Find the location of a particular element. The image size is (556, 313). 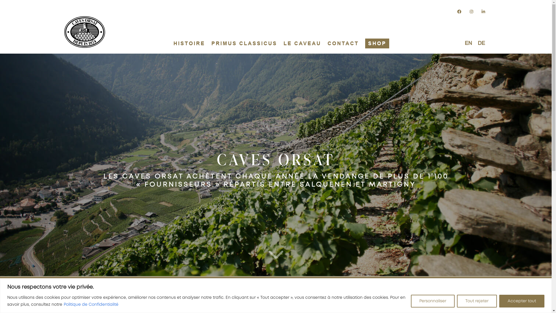

LE CAVEAU is located at coordinates (302, 45).